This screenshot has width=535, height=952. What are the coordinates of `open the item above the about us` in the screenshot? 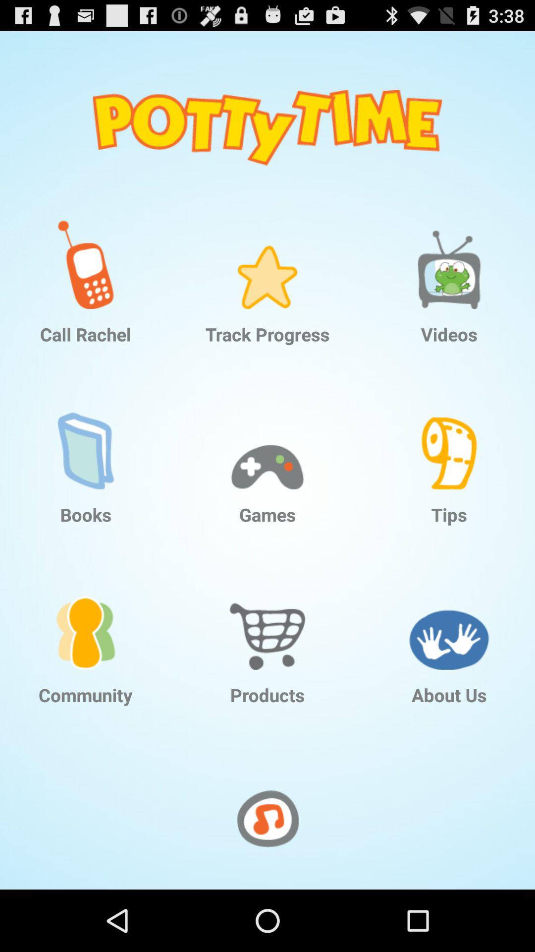 It's located at (449, 617).